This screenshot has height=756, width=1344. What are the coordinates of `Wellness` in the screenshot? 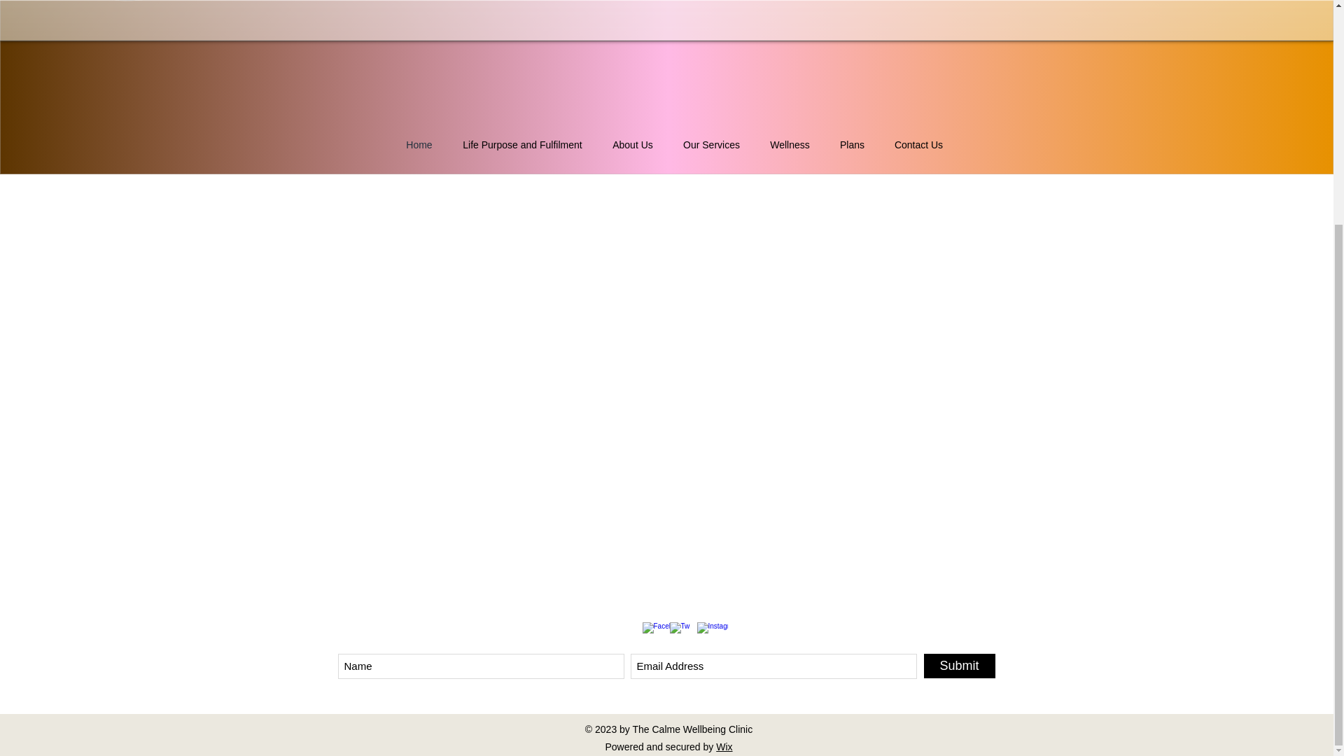 It's located at (790, 145).